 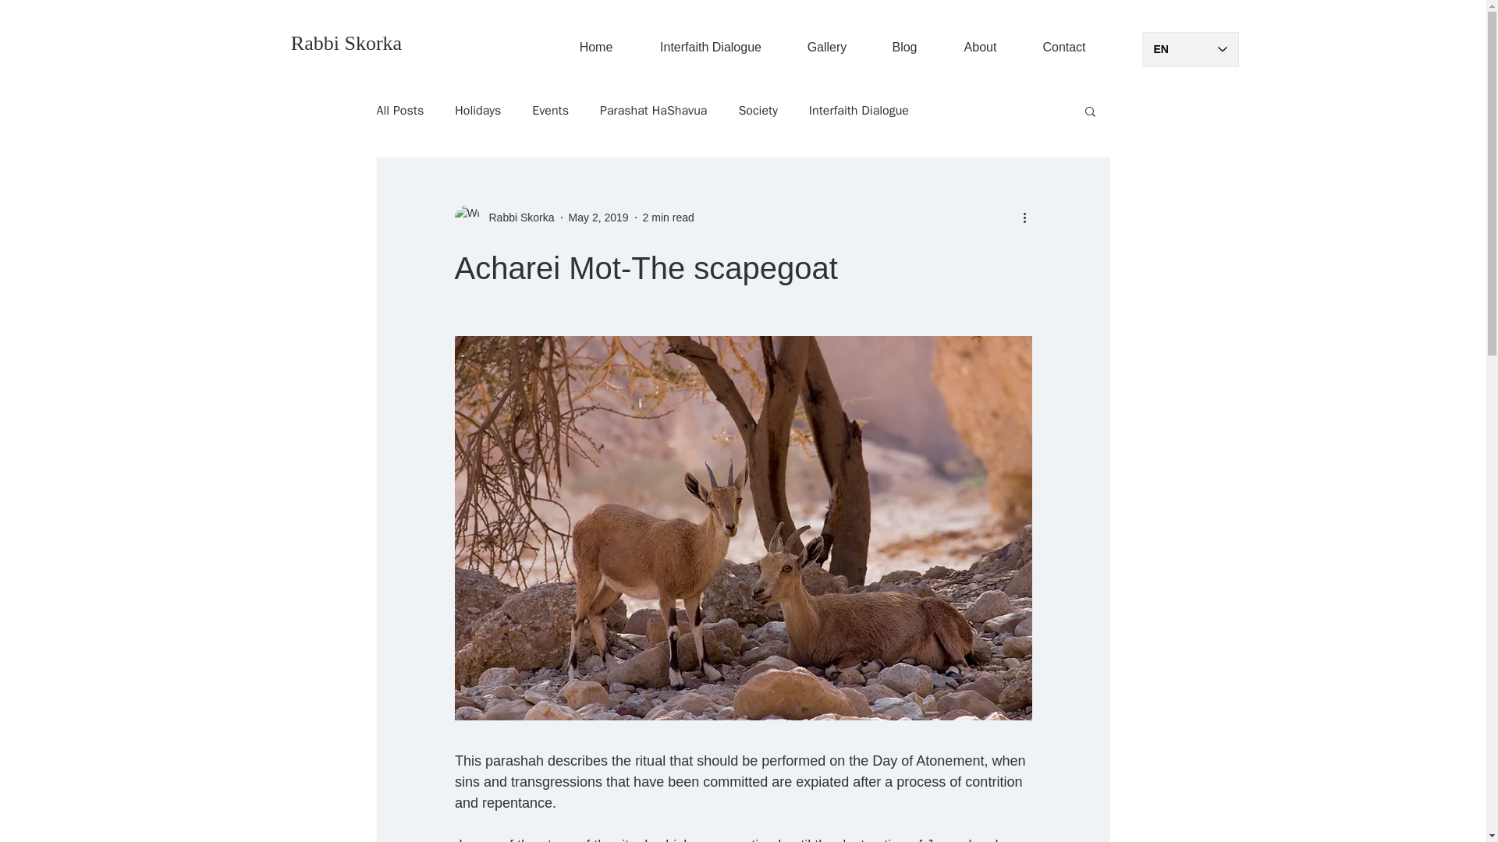 I want to click on Interfaith Dialogue, so click(x=858, y=111).